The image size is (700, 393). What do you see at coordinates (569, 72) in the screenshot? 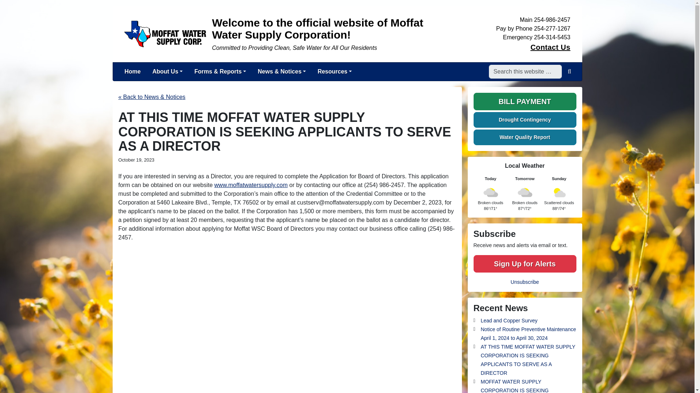
I see `Search` at bounding box center [569, 72].